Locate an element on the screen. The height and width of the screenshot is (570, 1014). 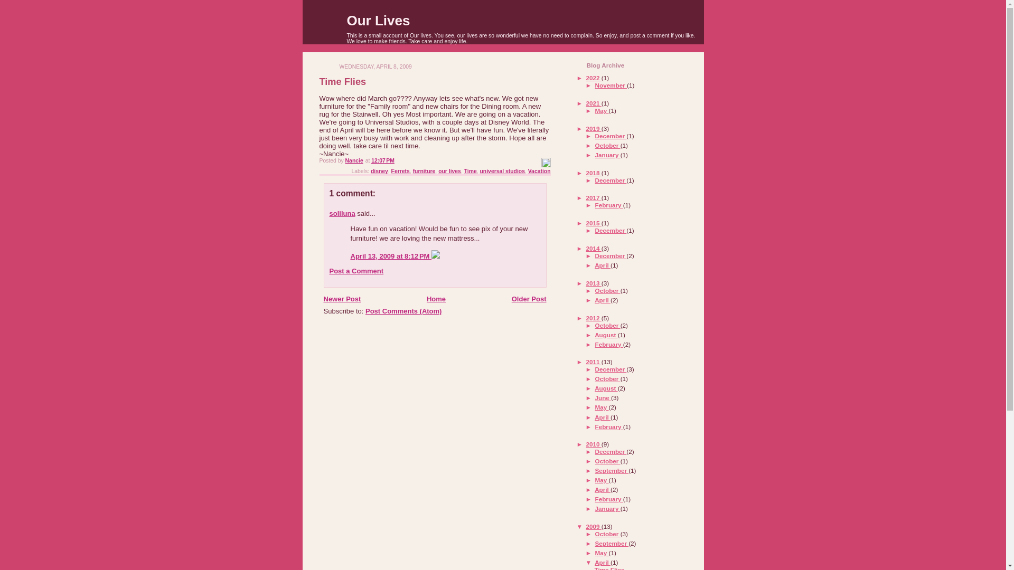
2019 is located at coordinates (594, 128).